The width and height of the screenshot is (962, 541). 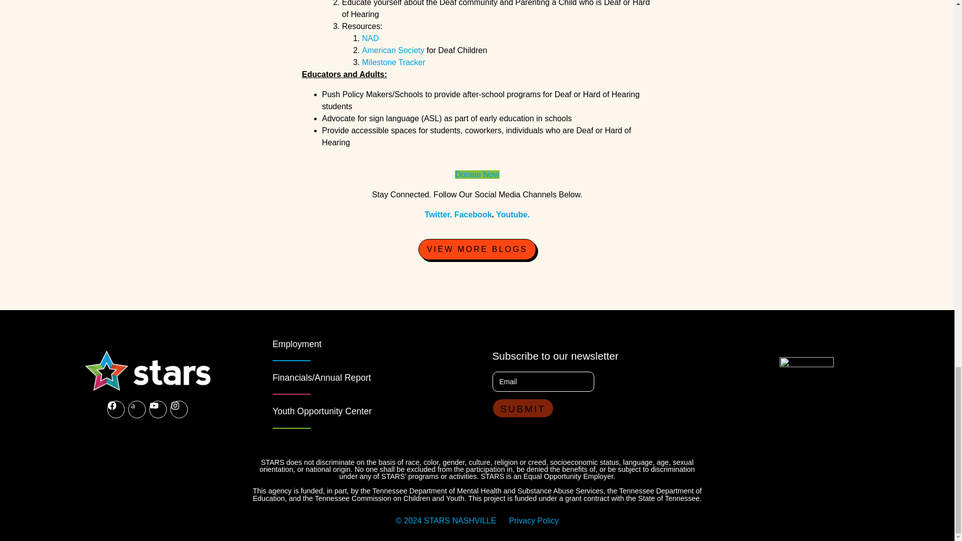 I want to click on VIEW MORE BLOGS, so click(x=477, y=249).